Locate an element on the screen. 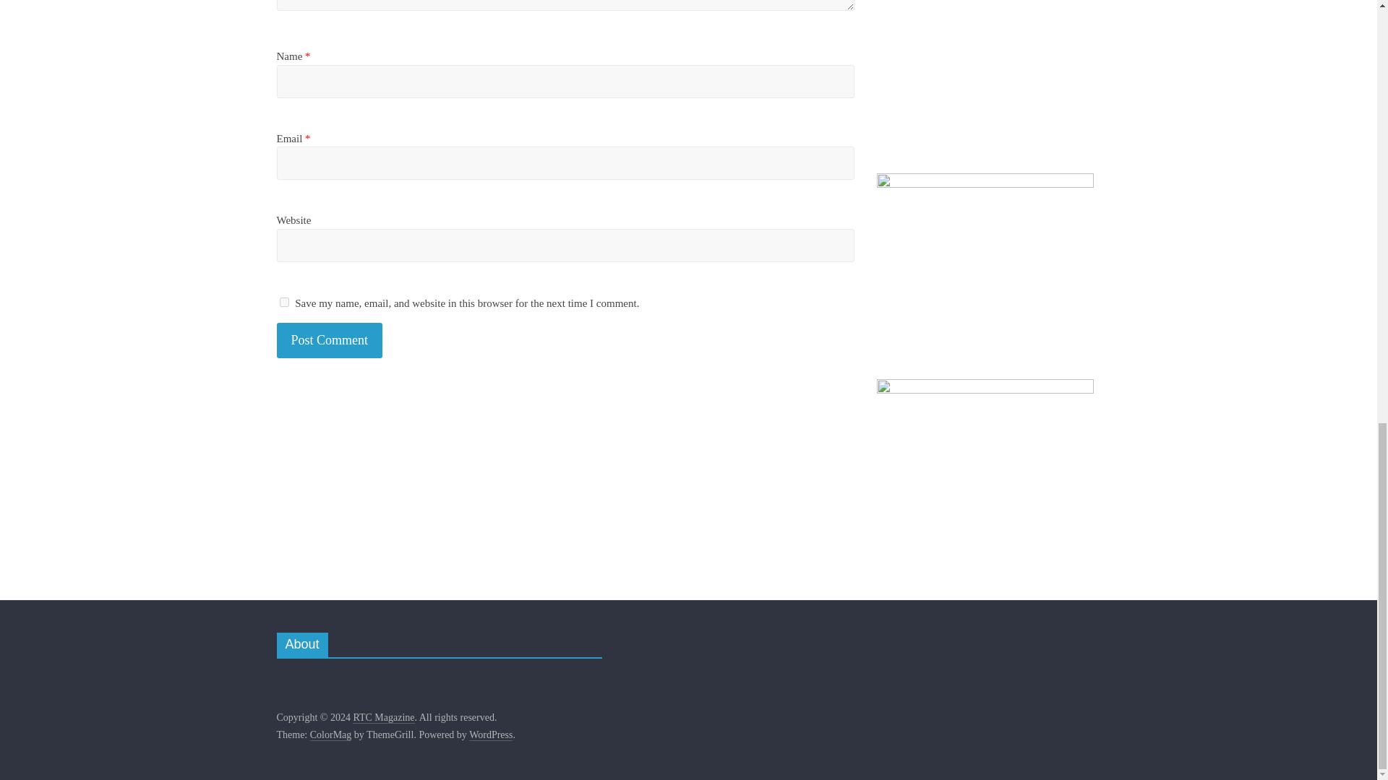 The width and height of the screenshot is (1388, 780). yes is located at coordinates (283, 302).